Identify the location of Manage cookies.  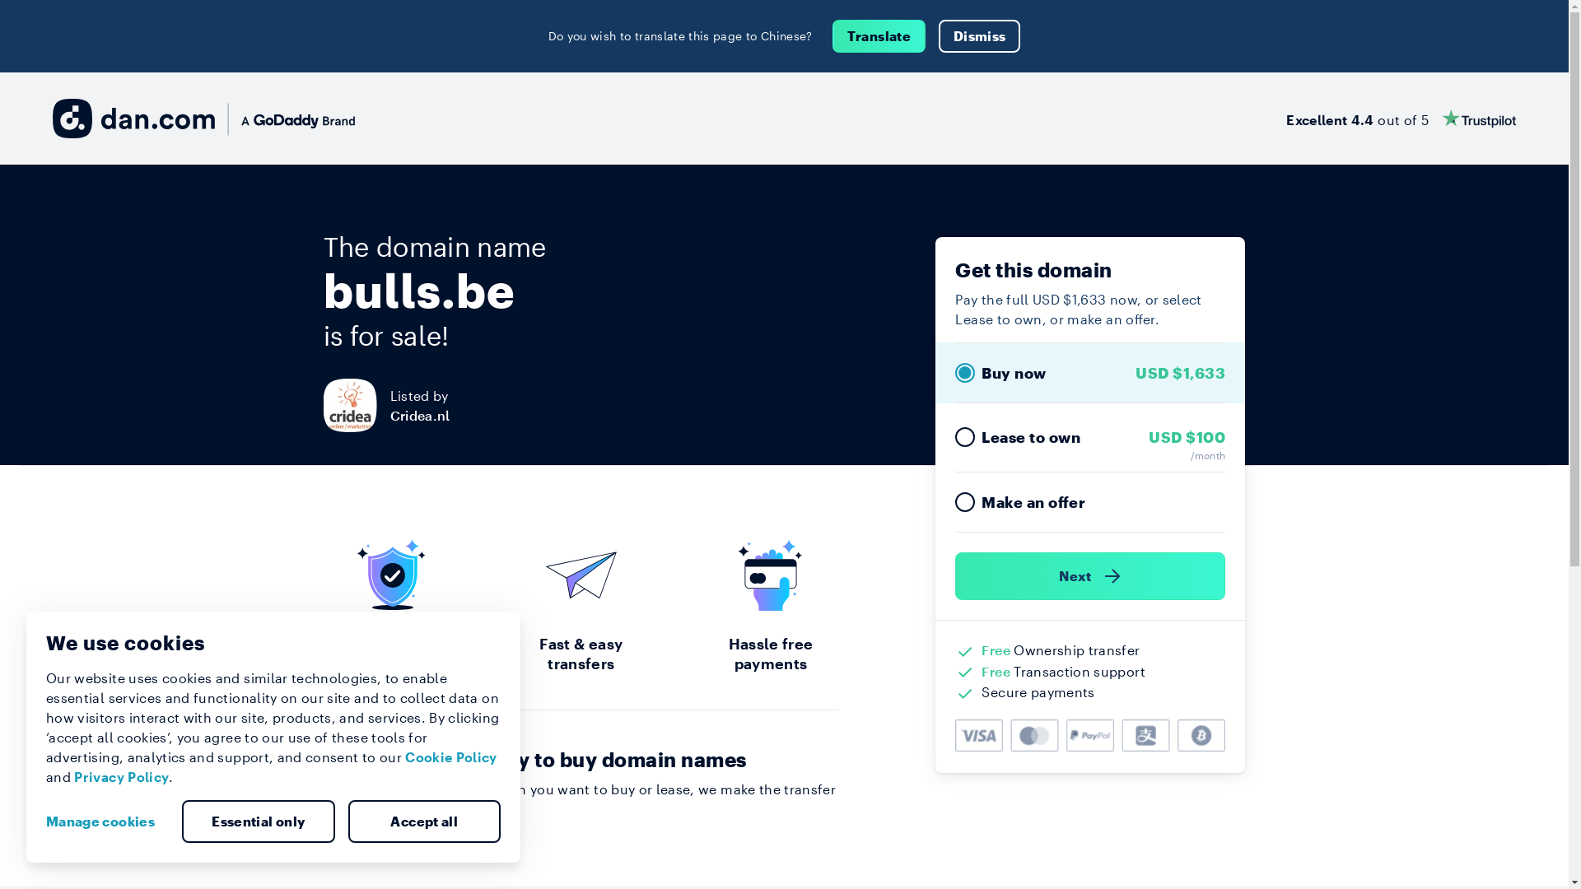
(107, 822).